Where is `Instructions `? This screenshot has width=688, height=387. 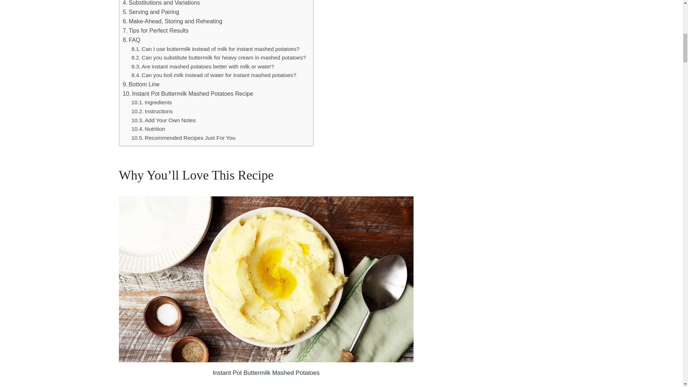
Instructions  is located at coordinates (153, 112).